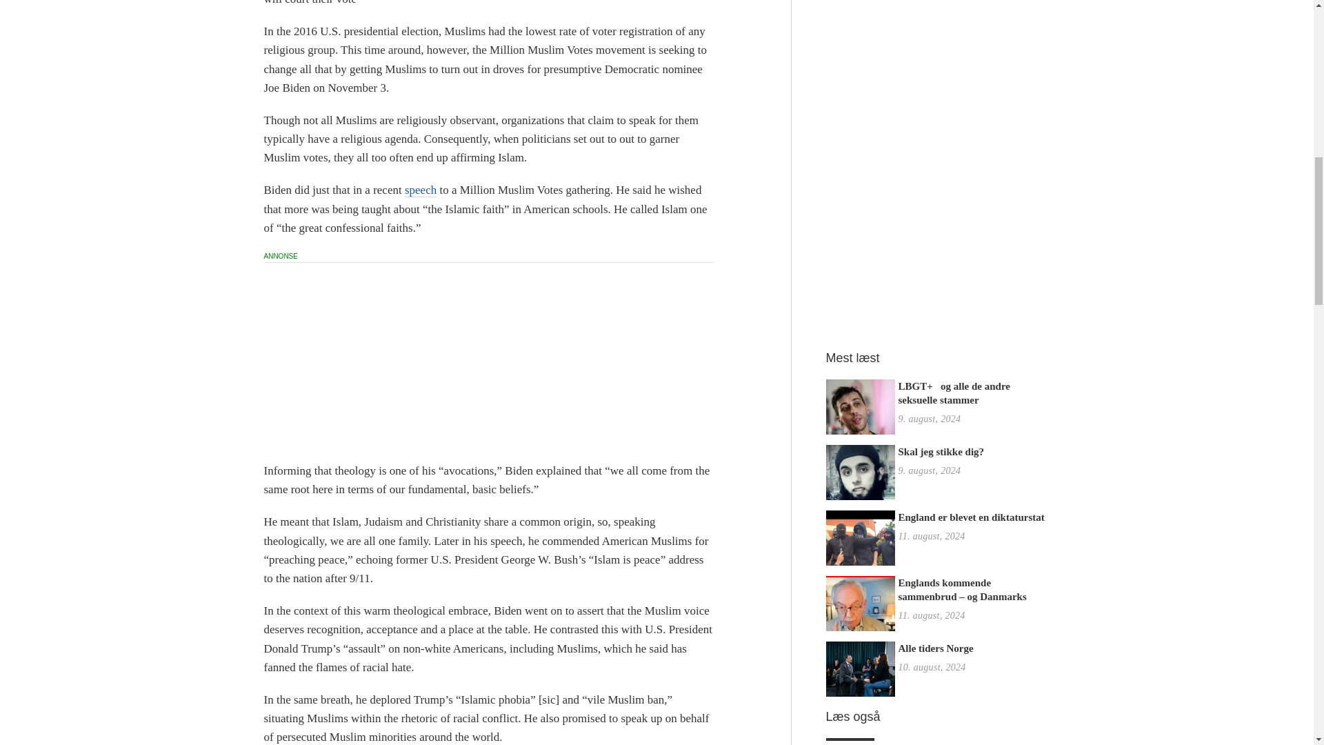 This screenshot has height=745, width=1324. What do you see at coordinates (488, 359) in the screenshot?
I see `Advertisement` at bounding box center [488, 359].